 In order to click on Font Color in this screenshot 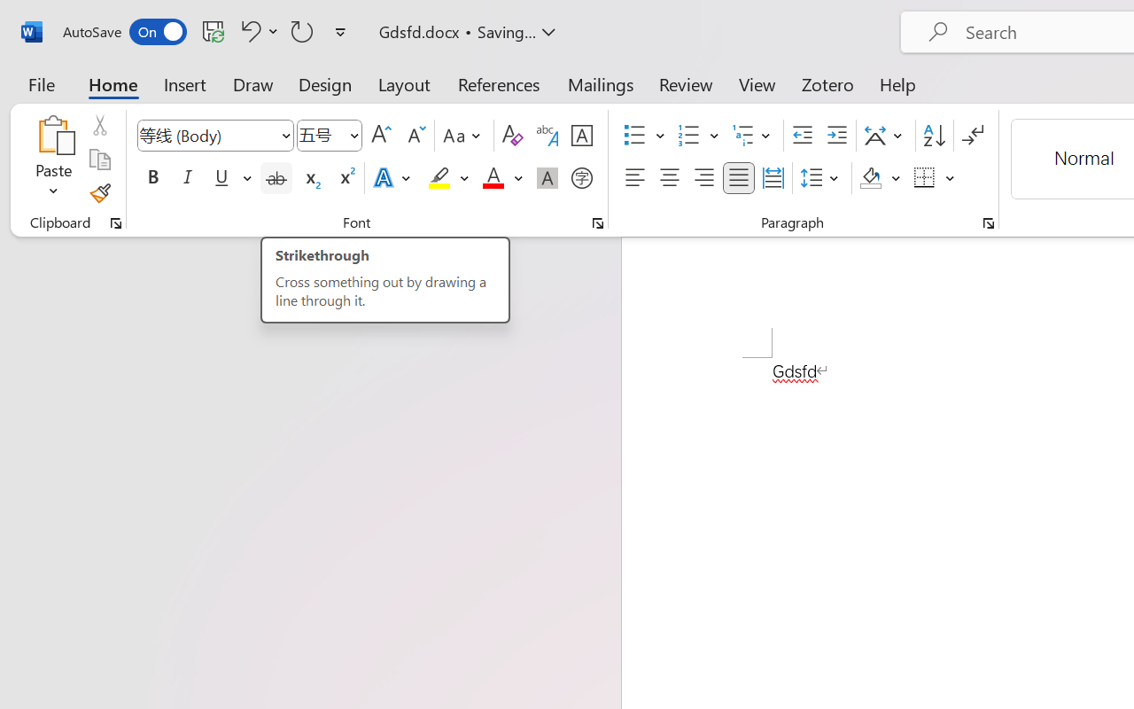, I will do `click(502, 178)`.